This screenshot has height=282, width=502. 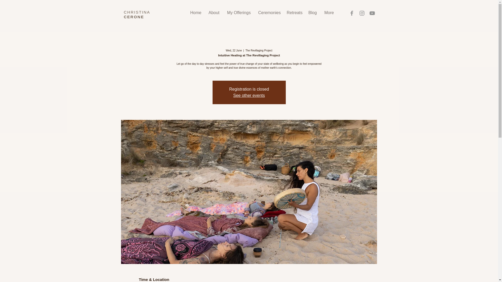 I want to click on Ceremonies, so click(x=268, y=13).